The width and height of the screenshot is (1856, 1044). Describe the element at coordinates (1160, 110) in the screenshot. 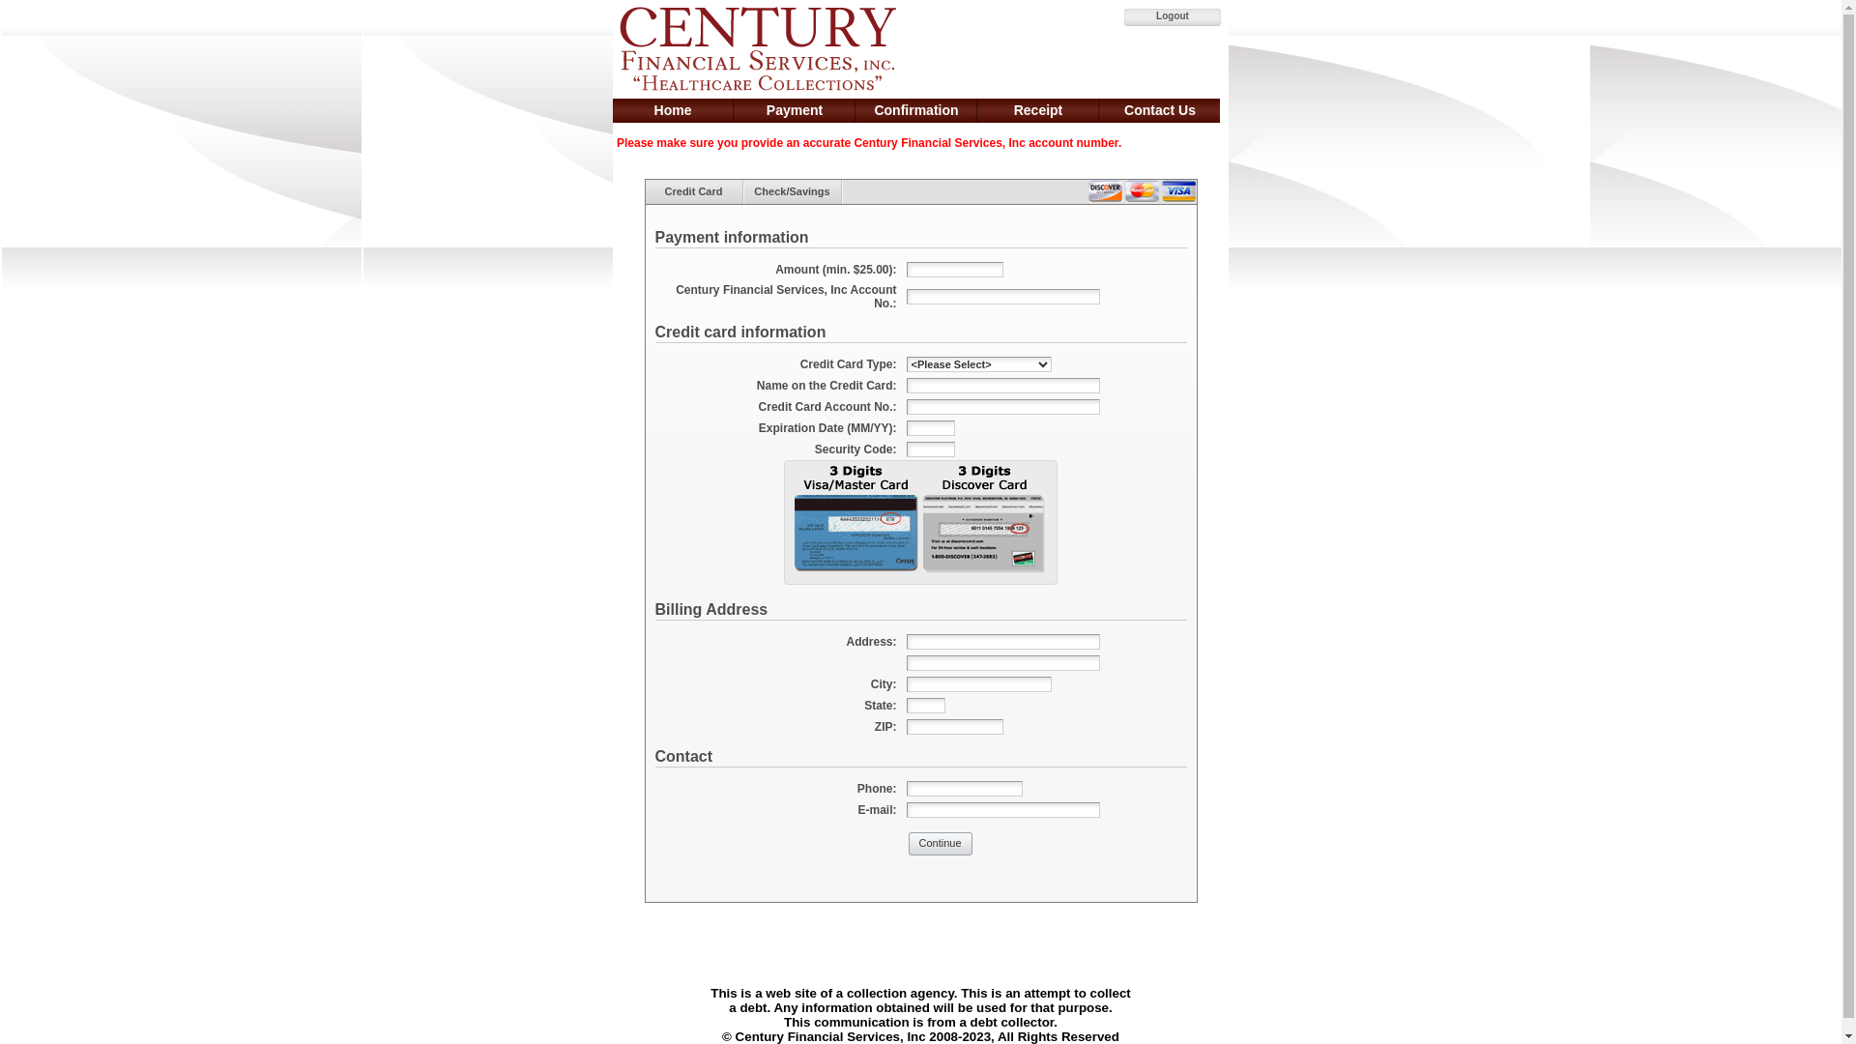

I see `Contact Us` at that location.